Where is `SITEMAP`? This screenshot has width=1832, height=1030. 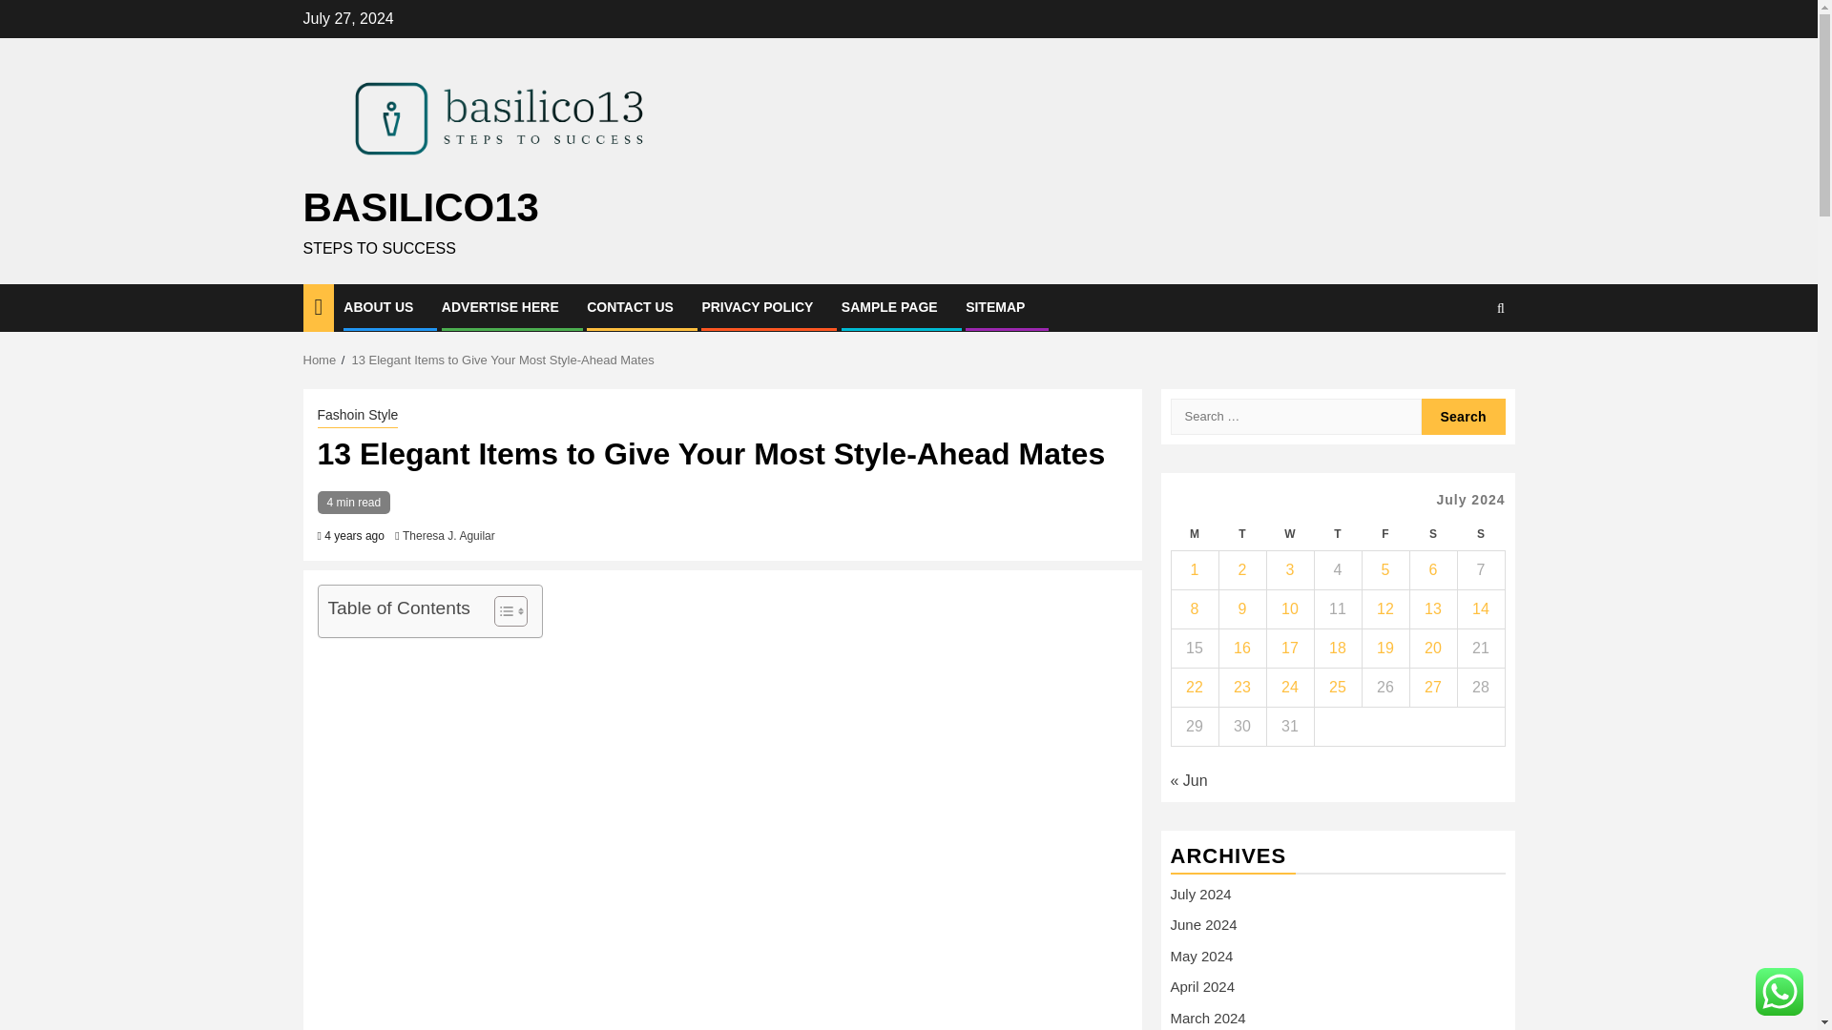 SITEMAP is located at coordinates (994, 307).